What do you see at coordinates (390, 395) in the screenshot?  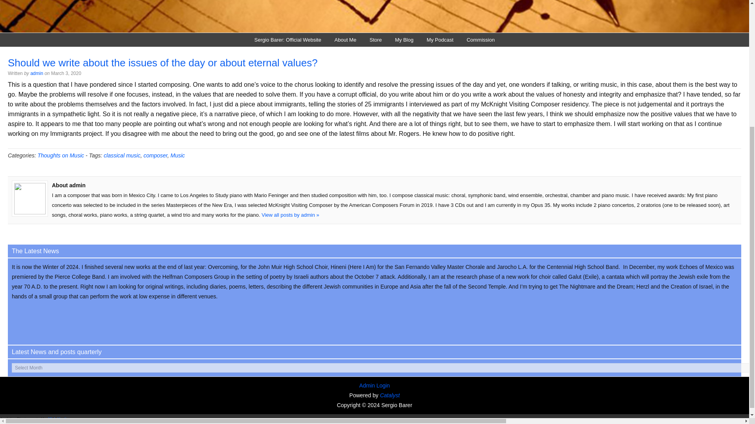 I see `Catalyst` at bounding box center [390, 395].